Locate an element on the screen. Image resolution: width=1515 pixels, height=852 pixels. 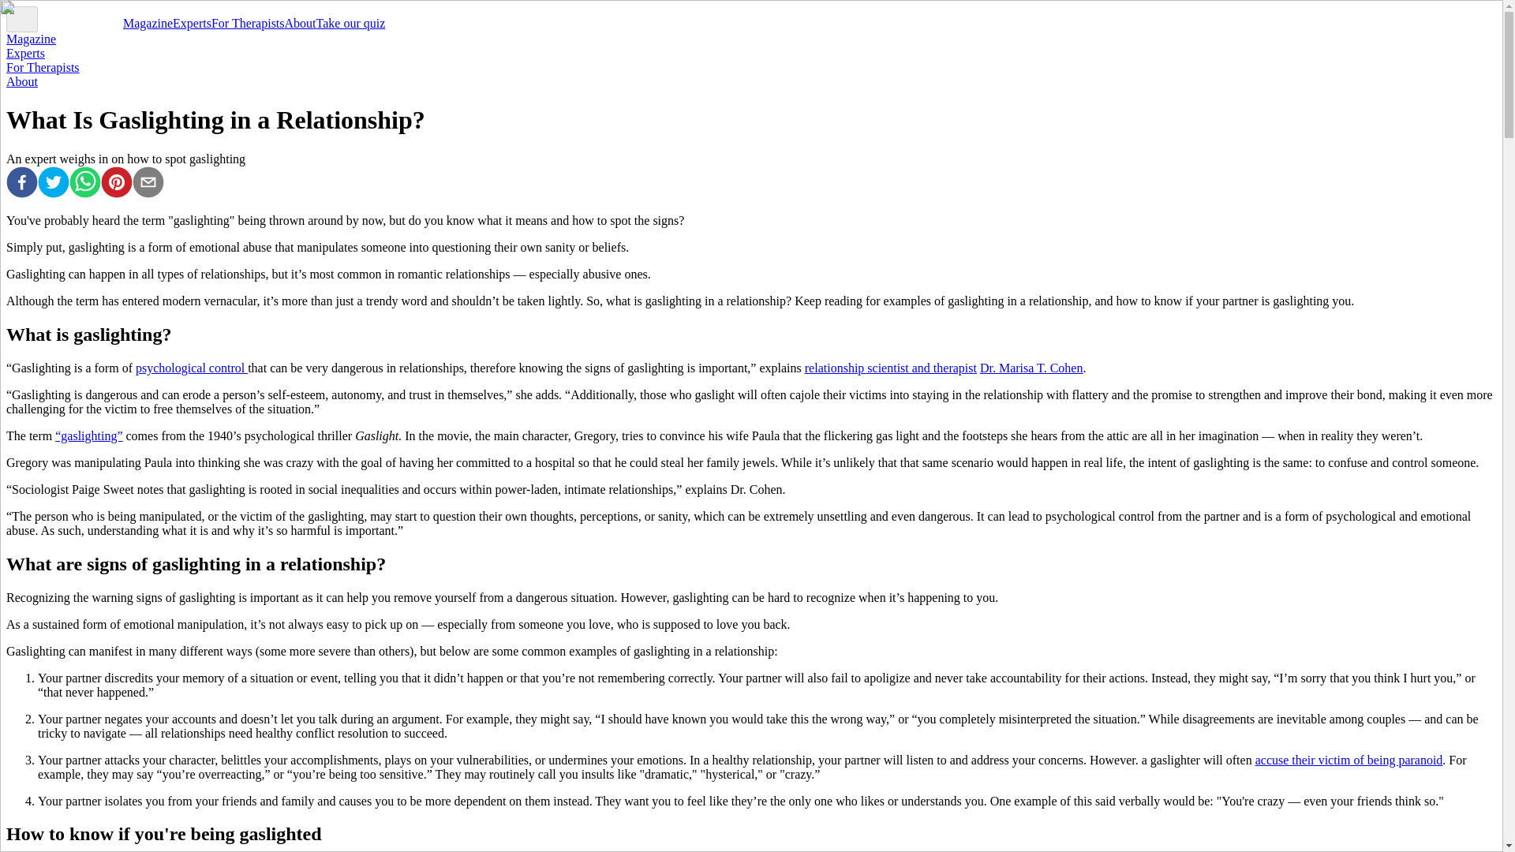
Magazine is located at coordinates (147, 22).